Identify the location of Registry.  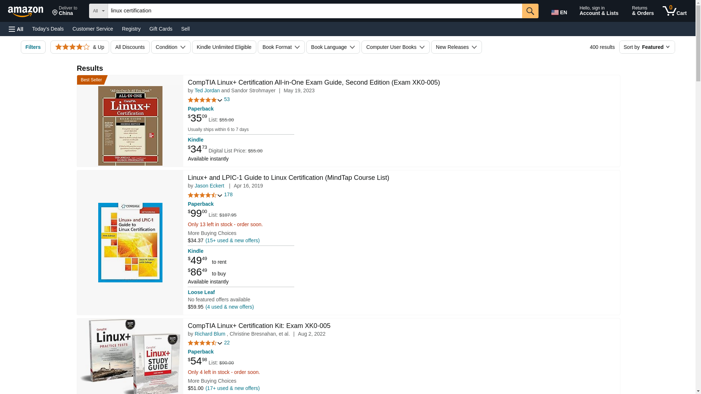
(131, 28).